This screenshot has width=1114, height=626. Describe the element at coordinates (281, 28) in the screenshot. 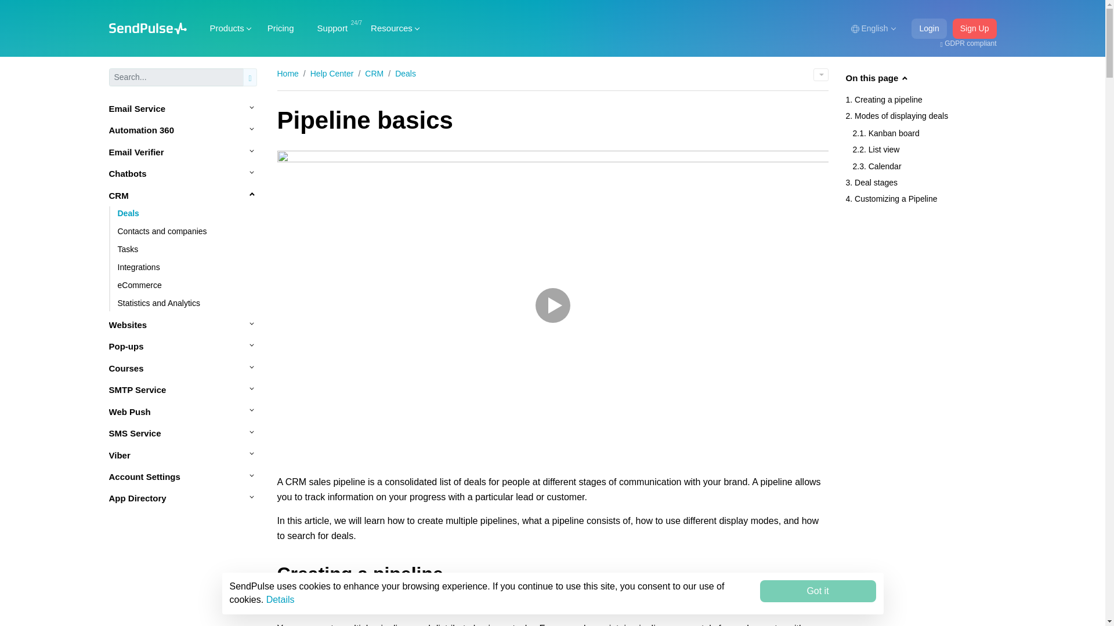

I see `Pricing` at that location.